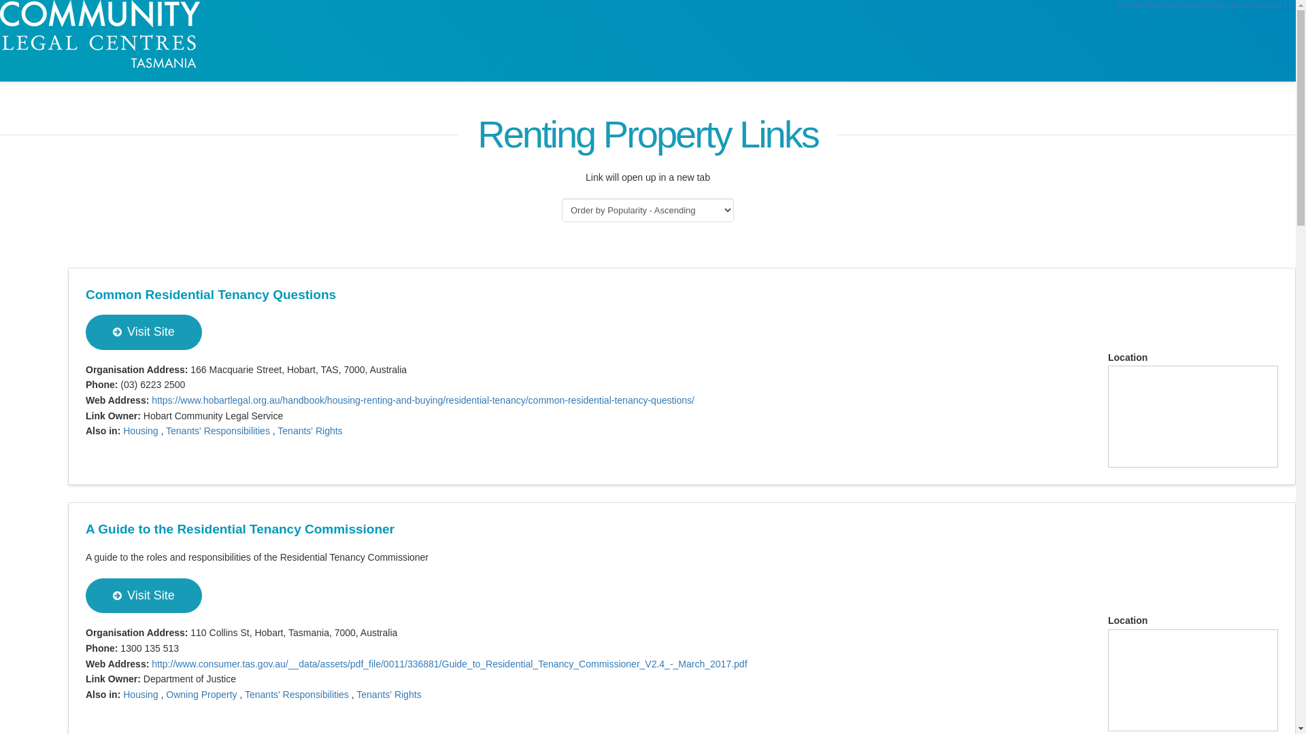 The width and height of the screenshot is (1306, 734). What do you see at coordinates (140, 695) in the screenshot?
I see `Housing` at bounding box center [140, 695].